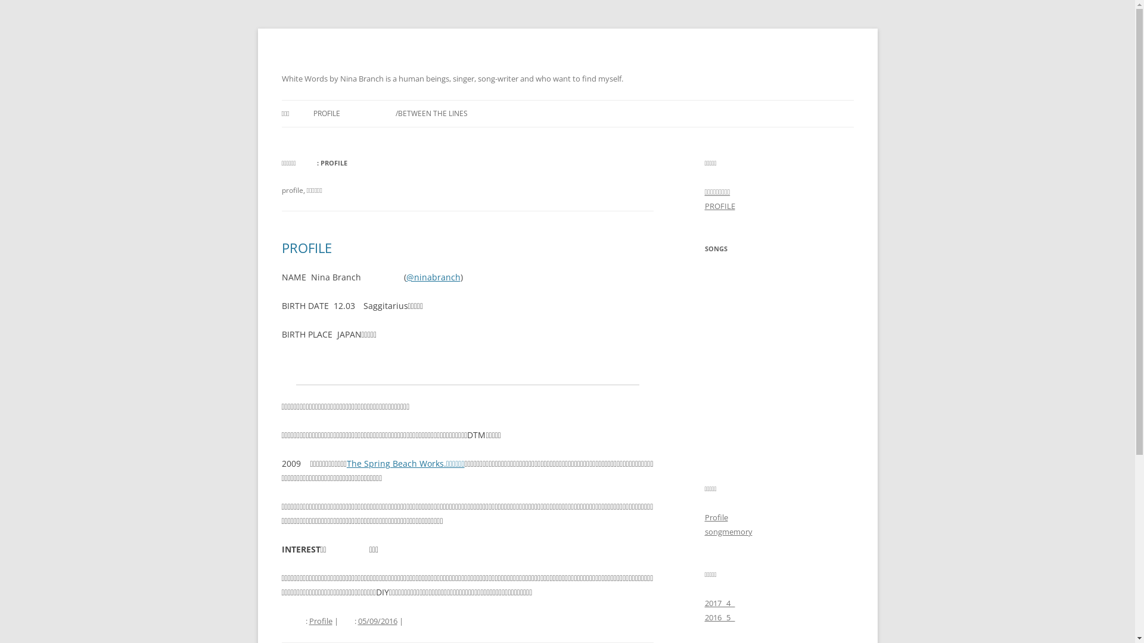  What do you see at coordinates (728, 532) in the screenshot?
I see `songmemory` at bounding box center [728, 532].